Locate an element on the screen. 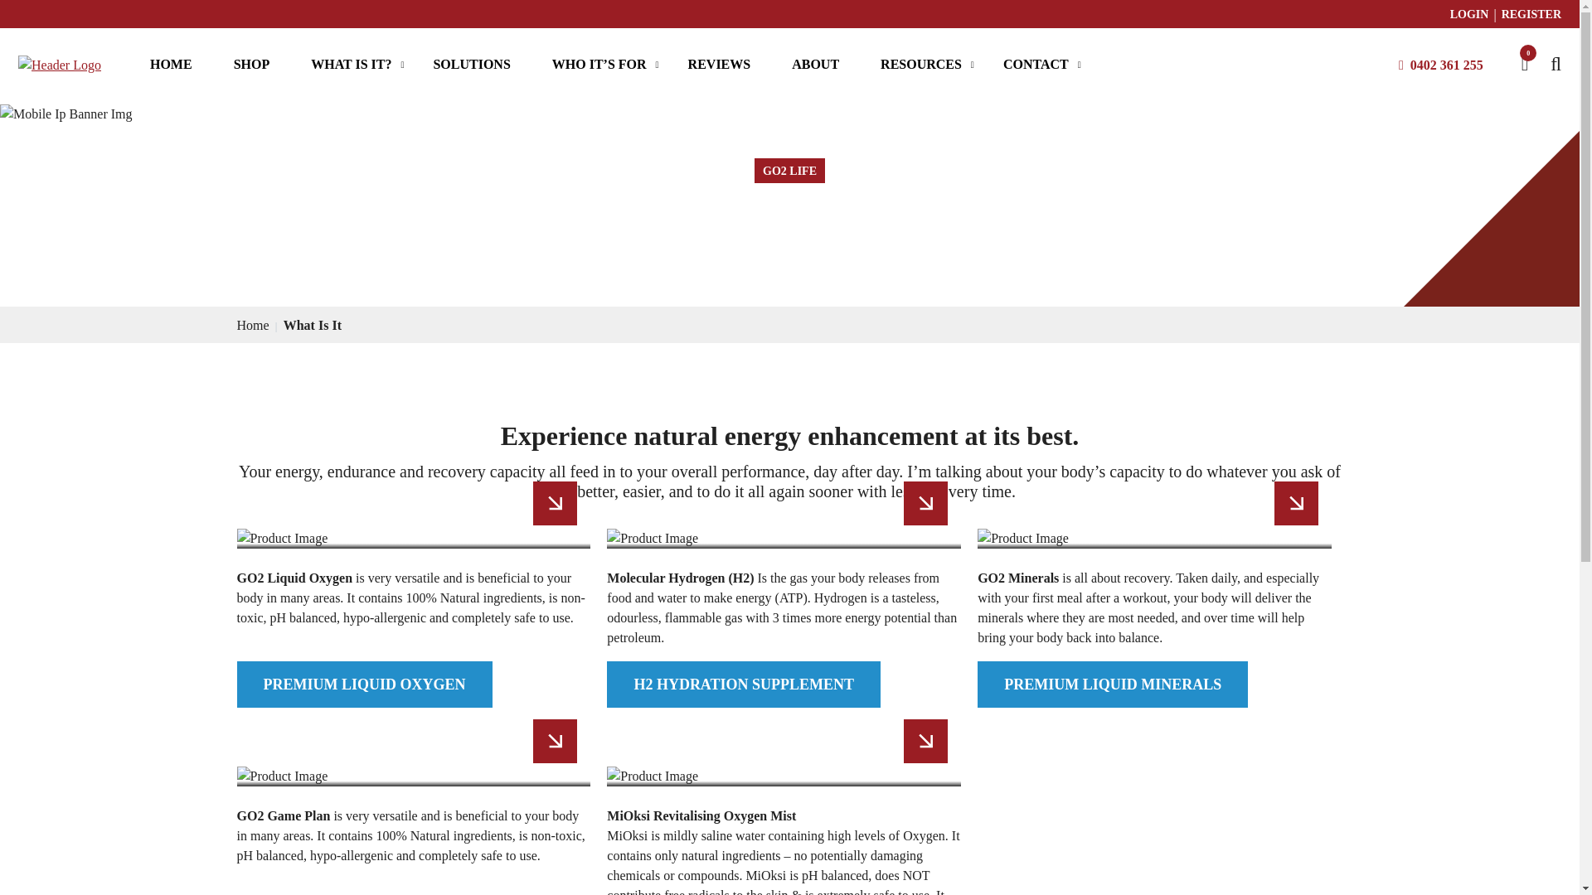 The height and width of the screenshot is (895, 1592). CONTACT is located at coordinates (1035, 65).